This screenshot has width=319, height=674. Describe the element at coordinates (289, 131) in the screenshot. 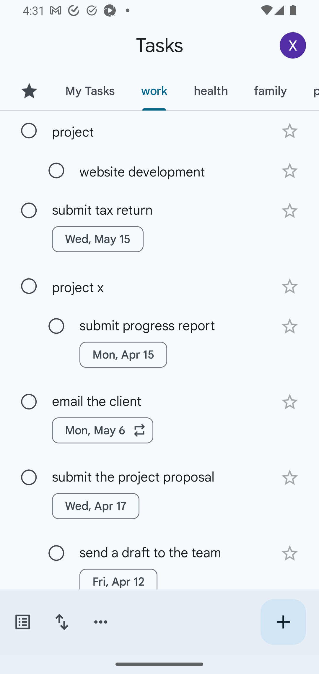

I see `Add star` at that location.